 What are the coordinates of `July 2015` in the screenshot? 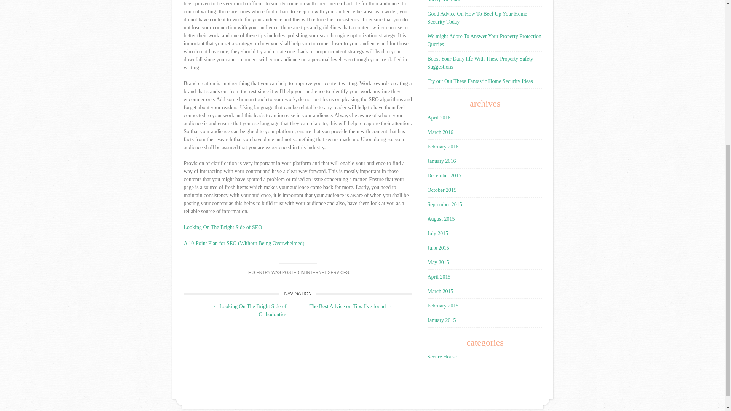 It's located at (437, 233).